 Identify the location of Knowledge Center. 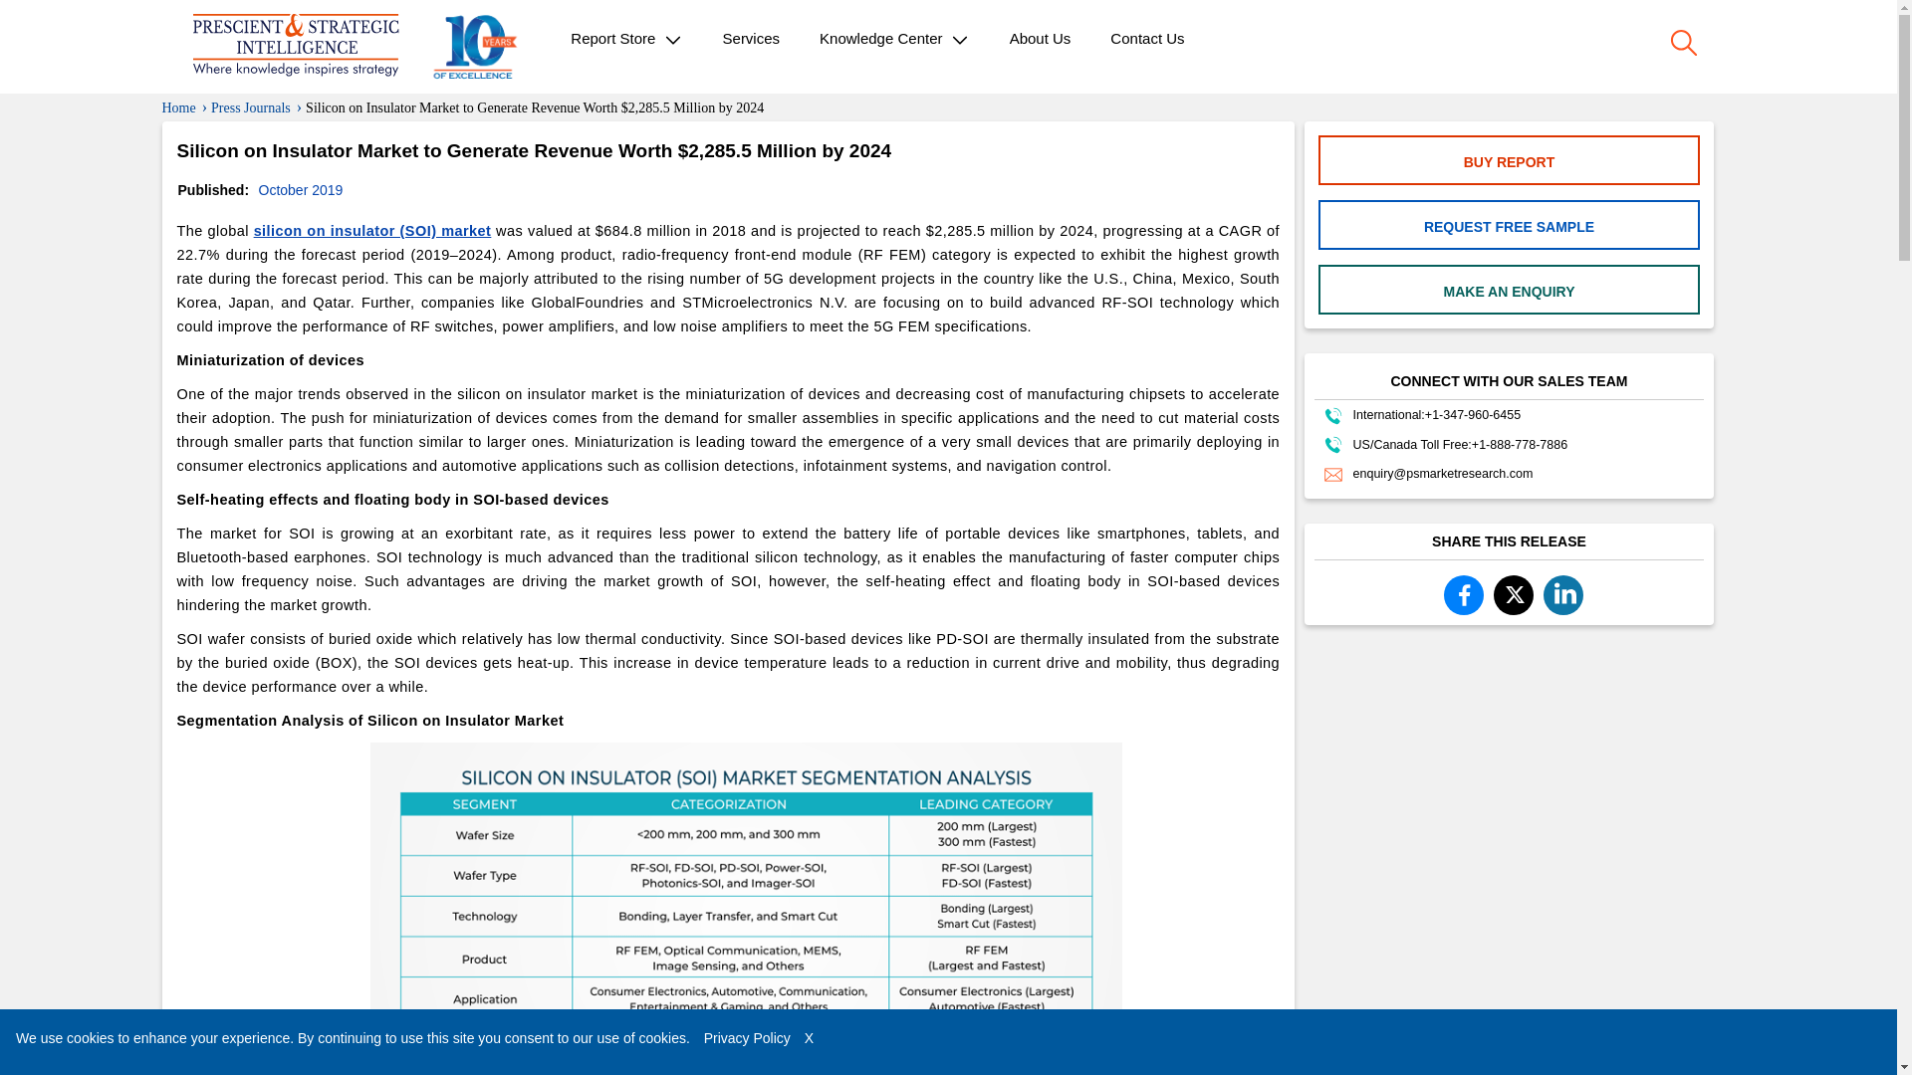
(894, 40).